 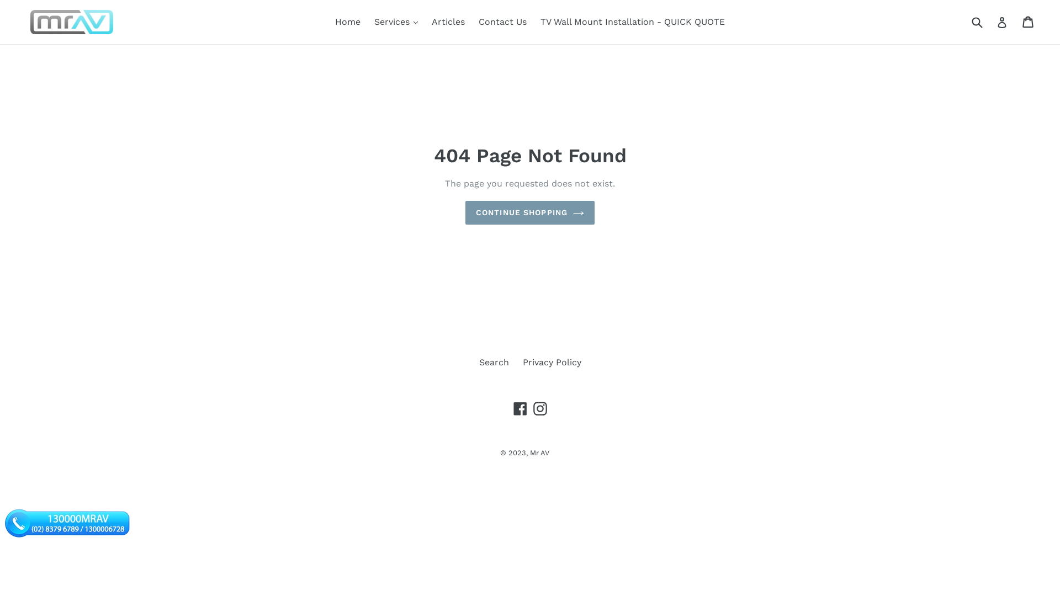 I want to click on Contact Us, so click(x=502, y=22).